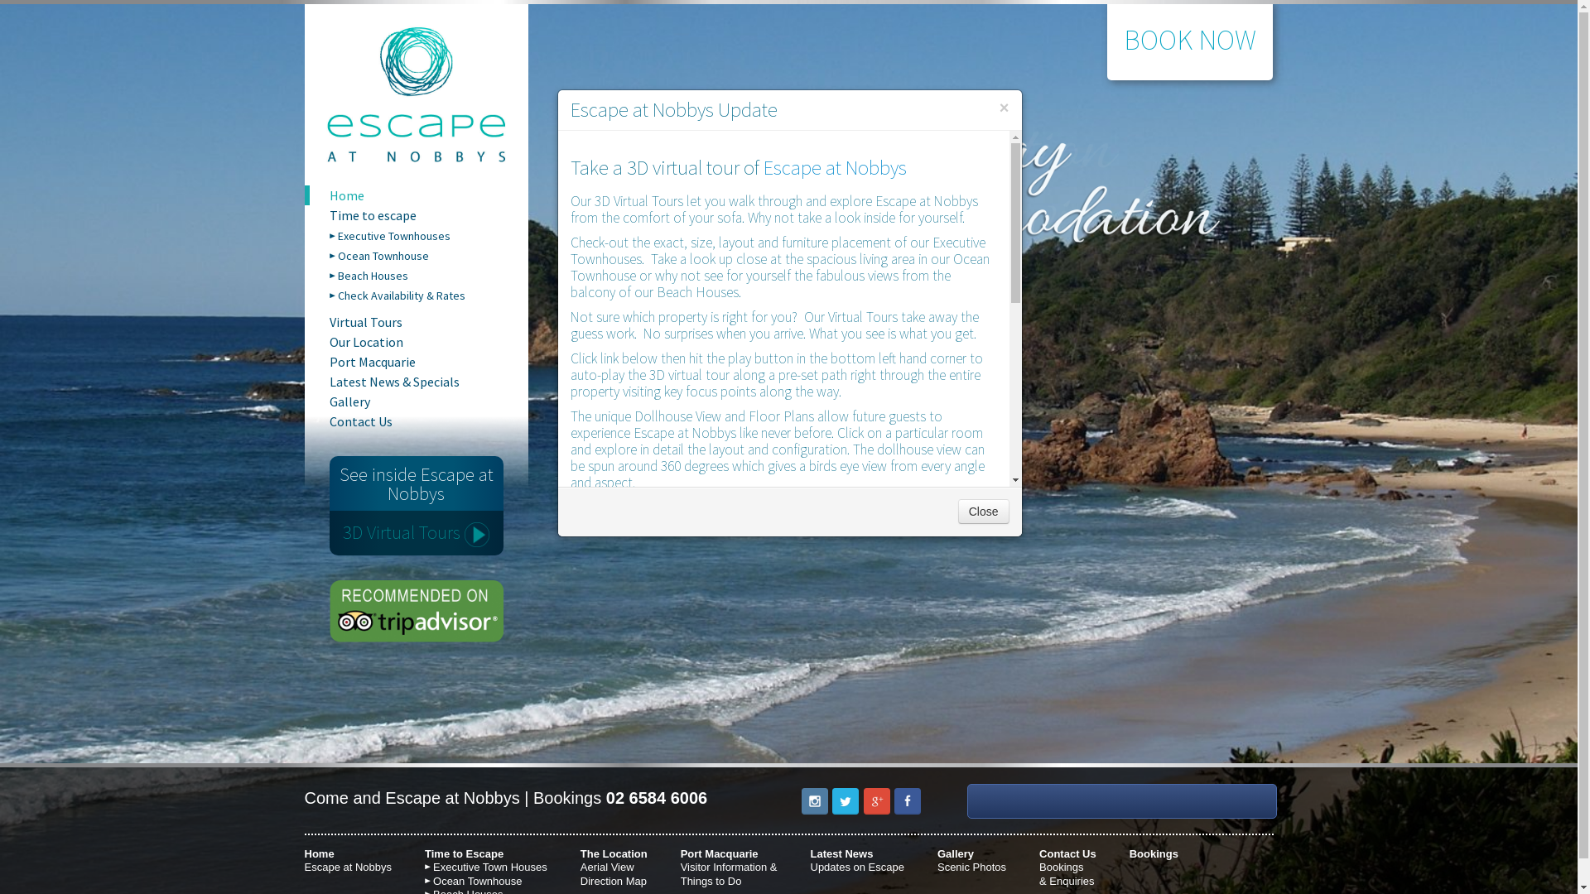 This screenshot has width=1590, height=894. I want to click on Gallery, so click(956, 854).